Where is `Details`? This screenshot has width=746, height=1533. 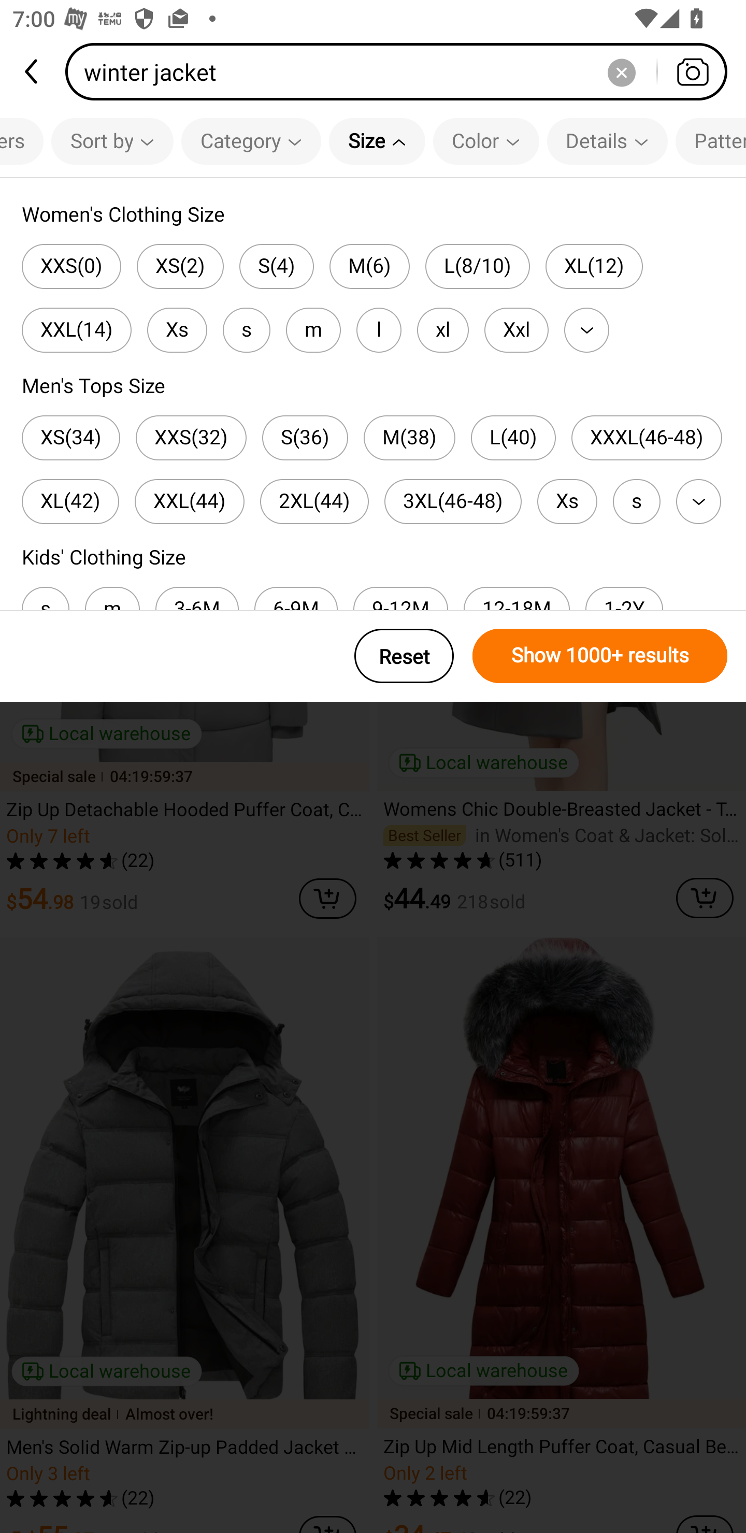 Details is located at coordinates (607, 141).